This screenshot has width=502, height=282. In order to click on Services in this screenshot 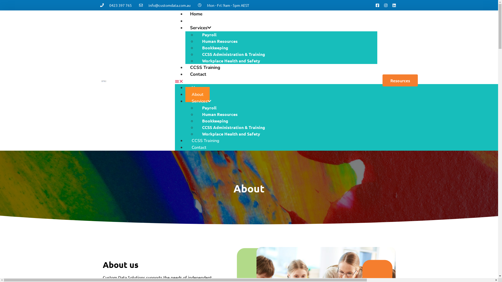, I will do `click(201, 28)`.